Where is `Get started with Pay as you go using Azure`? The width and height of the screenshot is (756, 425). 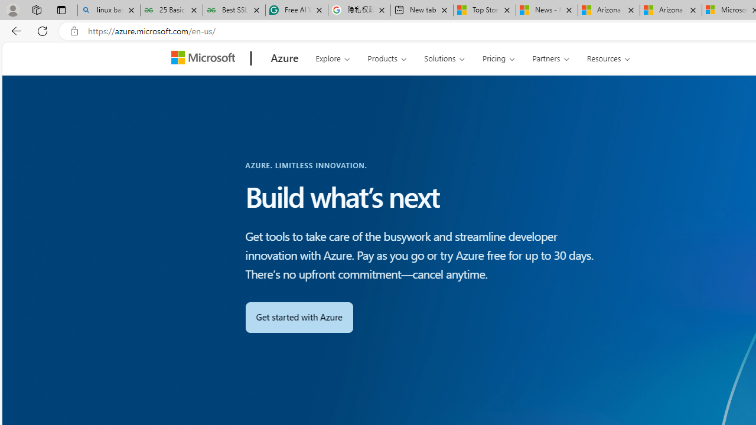
Get started with Pay as you go using Azure is located at coordinates (299, 317).